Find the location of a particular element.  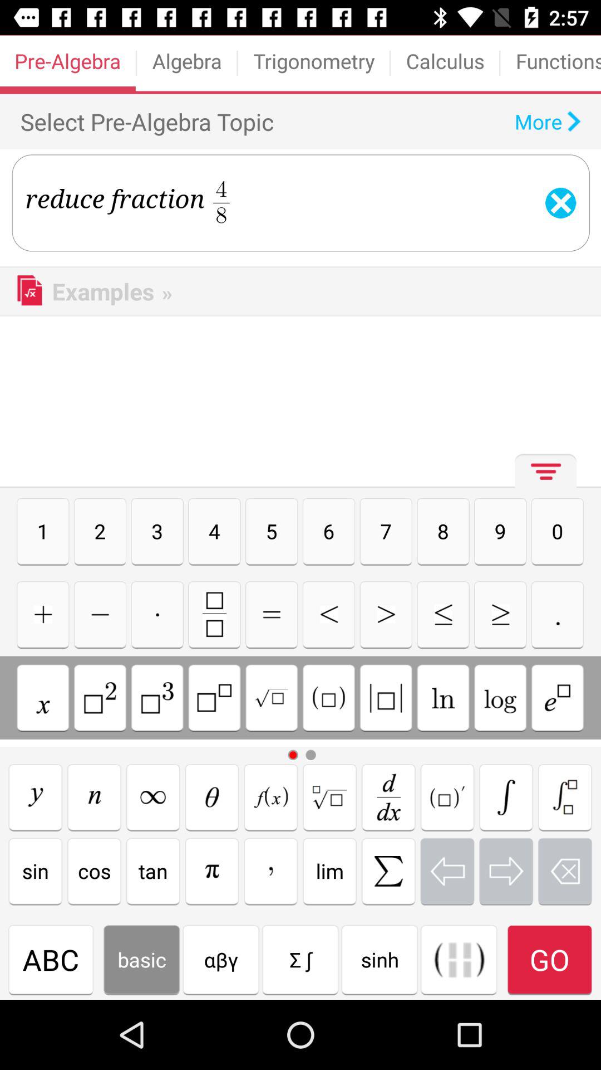

write fraction is located at coordinates (214, 614).